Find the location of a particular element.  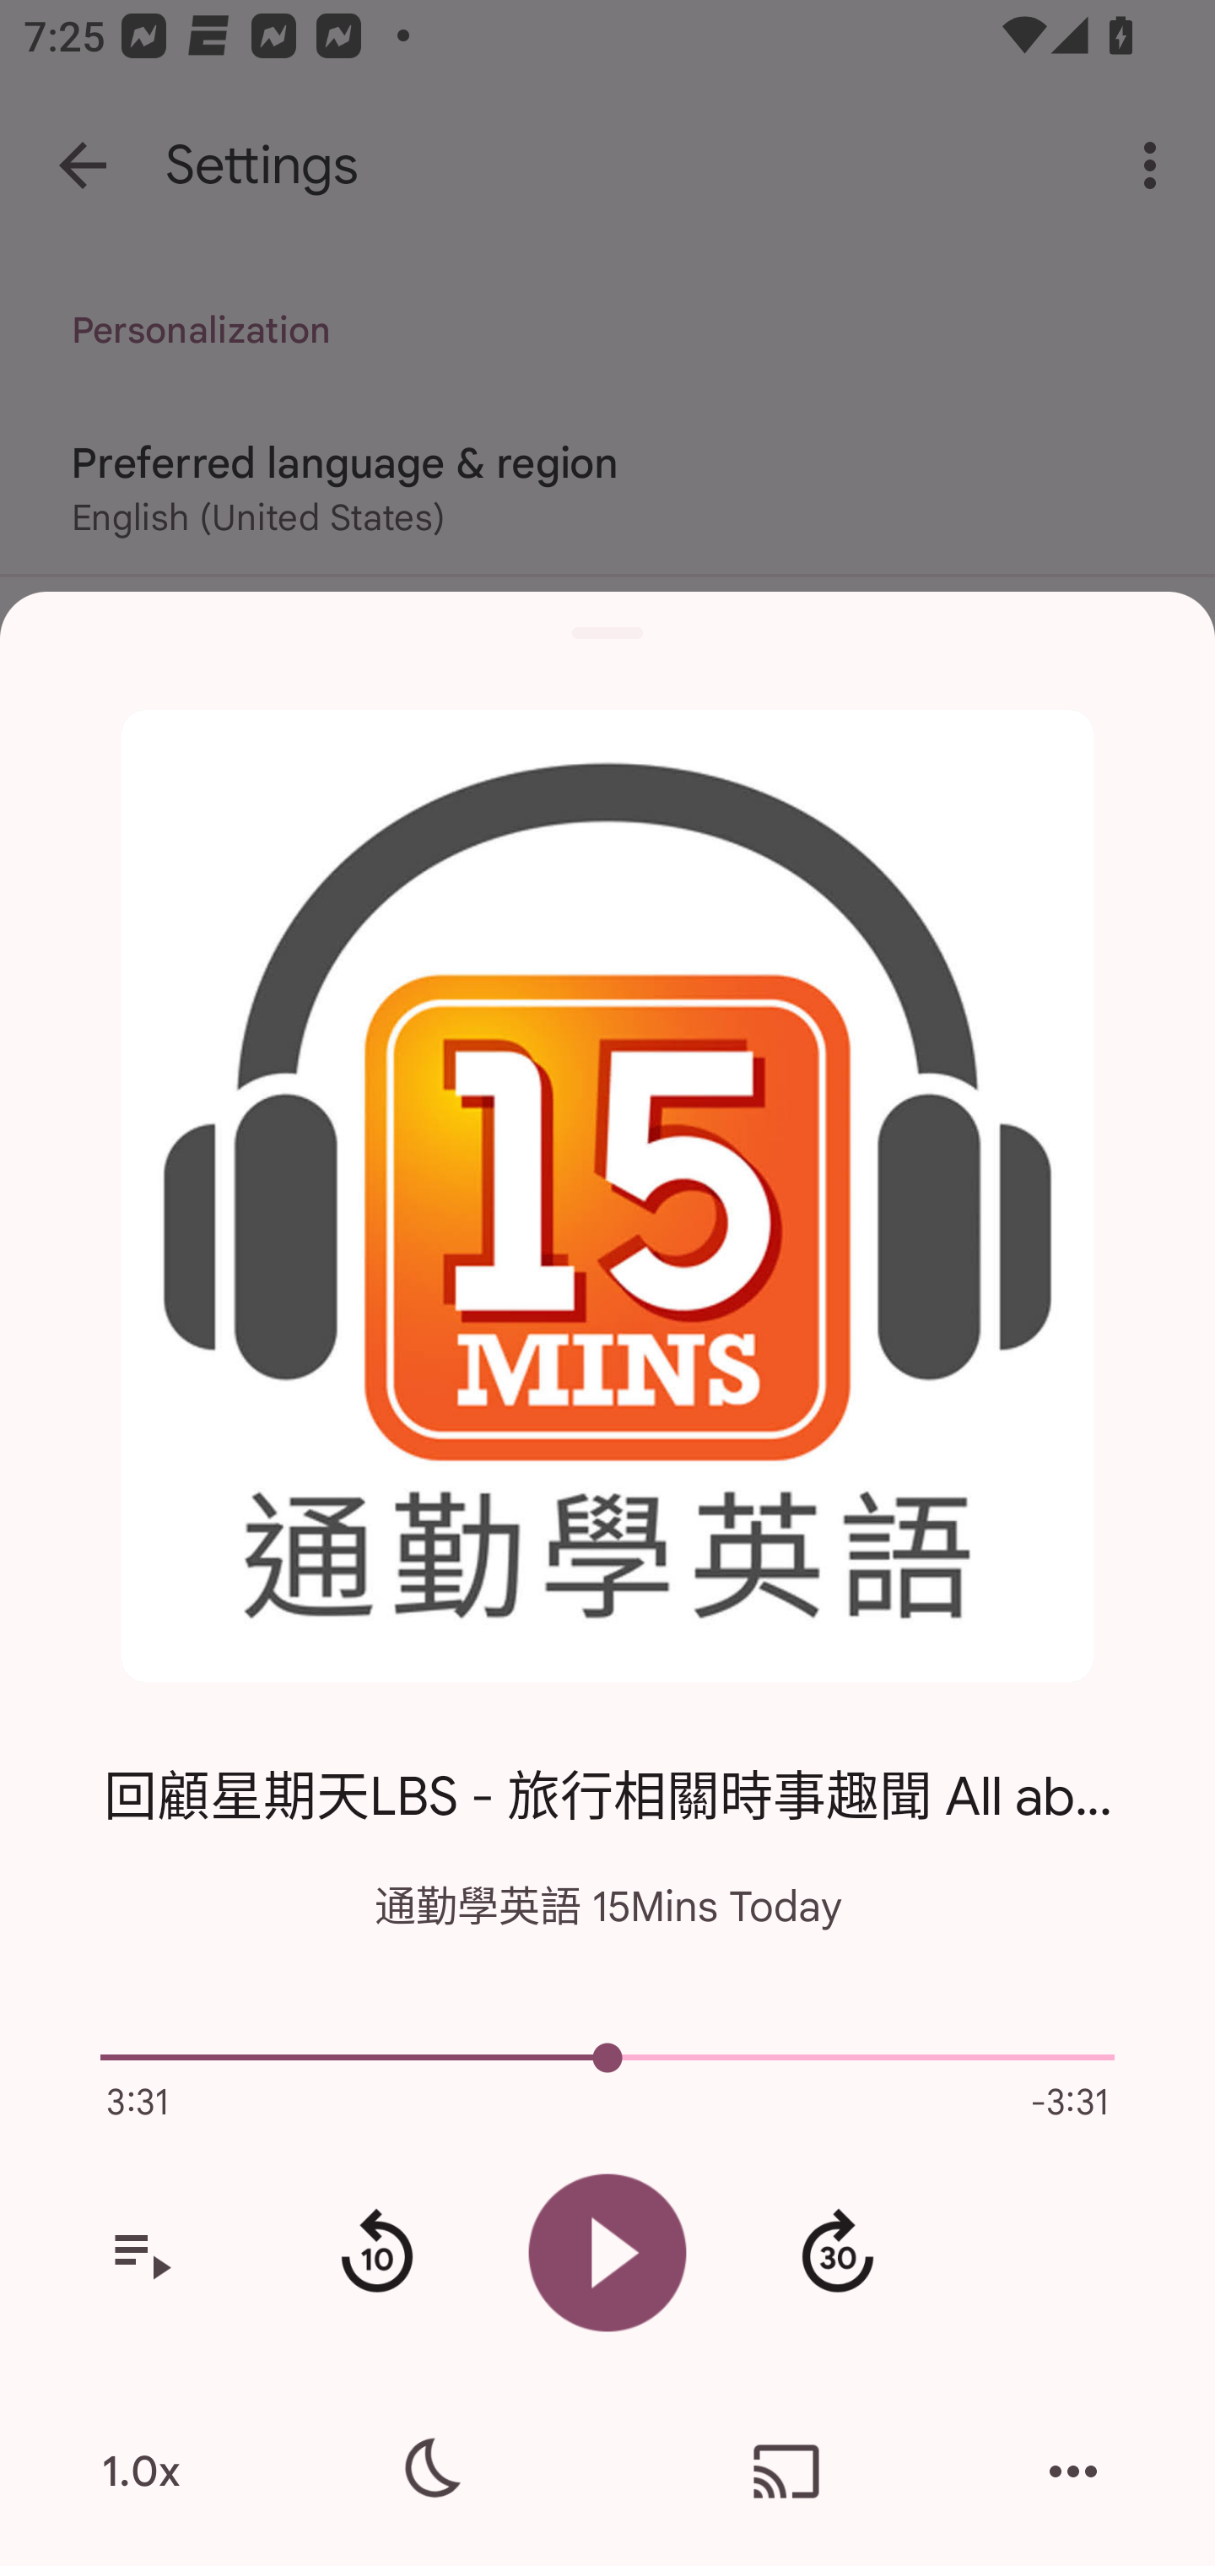

Open the show page for 通勤學英語 15Mins Today is located at coordinates (607, 1197).